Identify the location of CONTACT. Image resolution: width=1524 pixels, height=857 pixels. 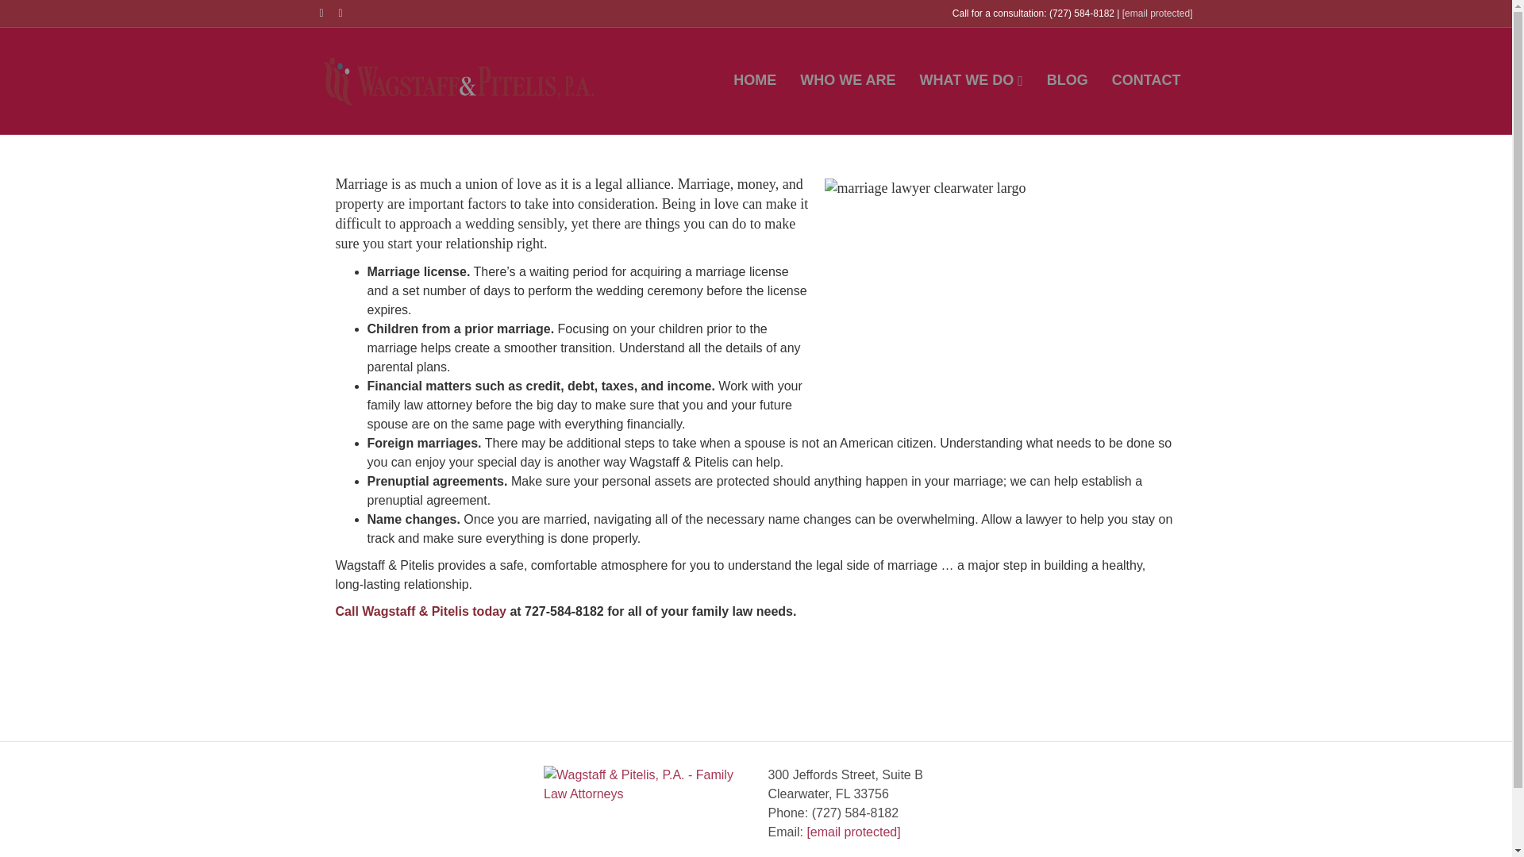
(1146, 80).